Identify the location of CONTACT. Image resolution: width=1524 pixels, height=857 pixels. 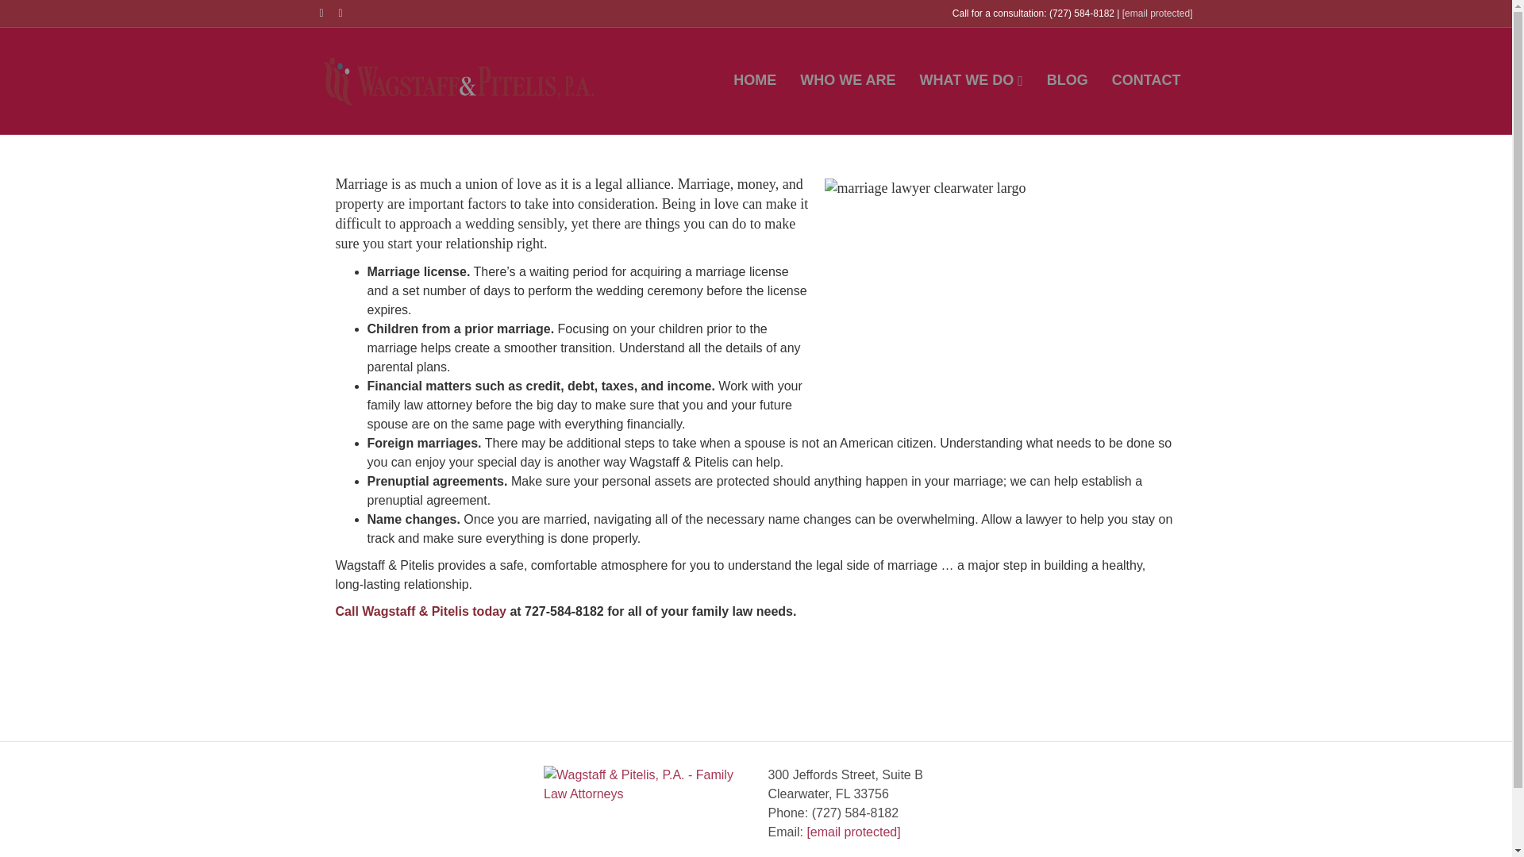
(1146, 80).